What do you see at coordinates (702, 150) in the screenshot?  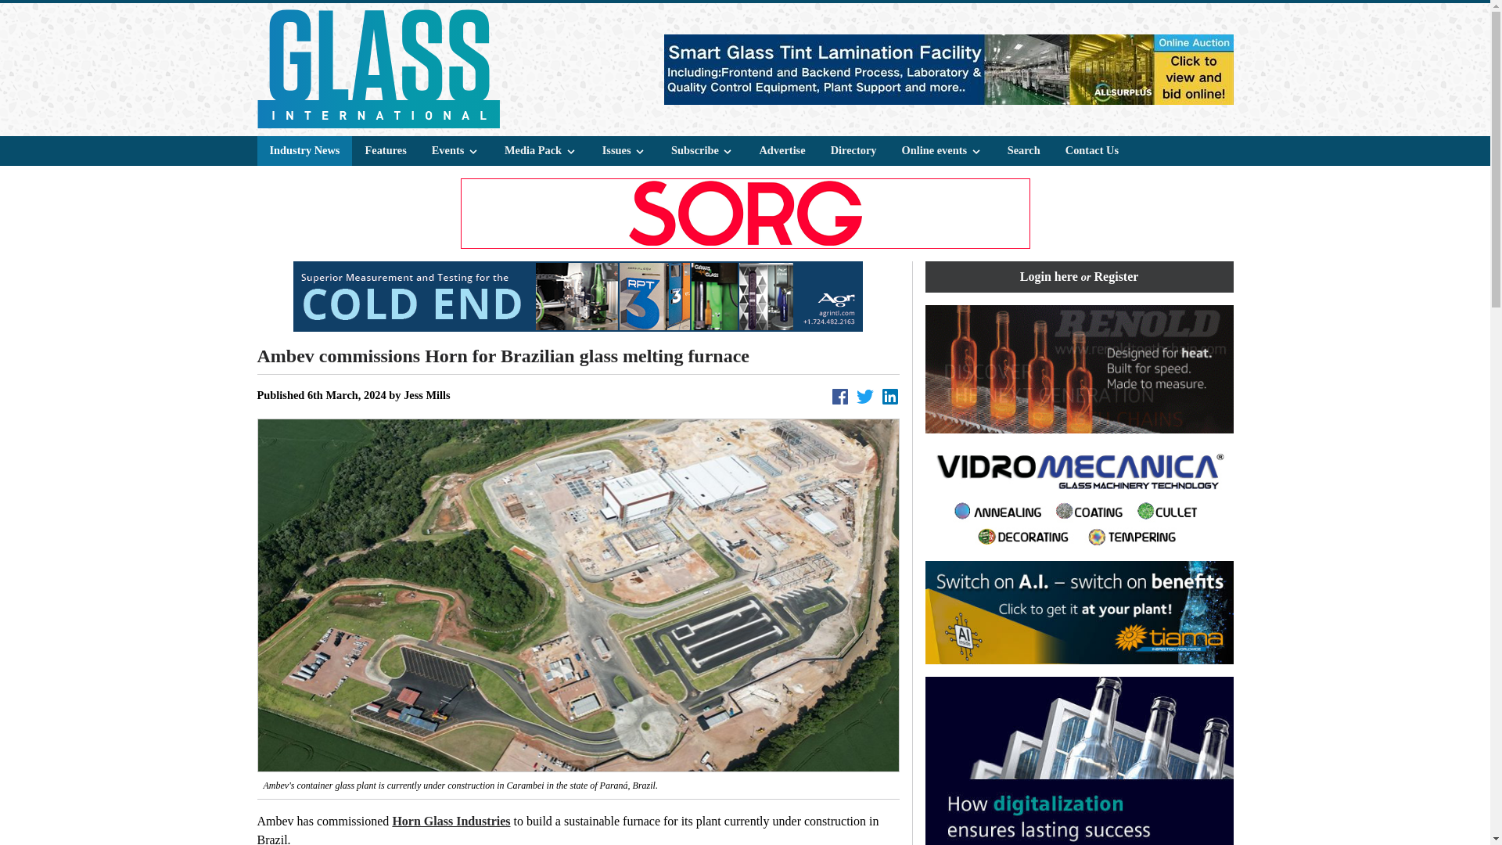 I see `Subscribe` at bounding box center [702, 150].